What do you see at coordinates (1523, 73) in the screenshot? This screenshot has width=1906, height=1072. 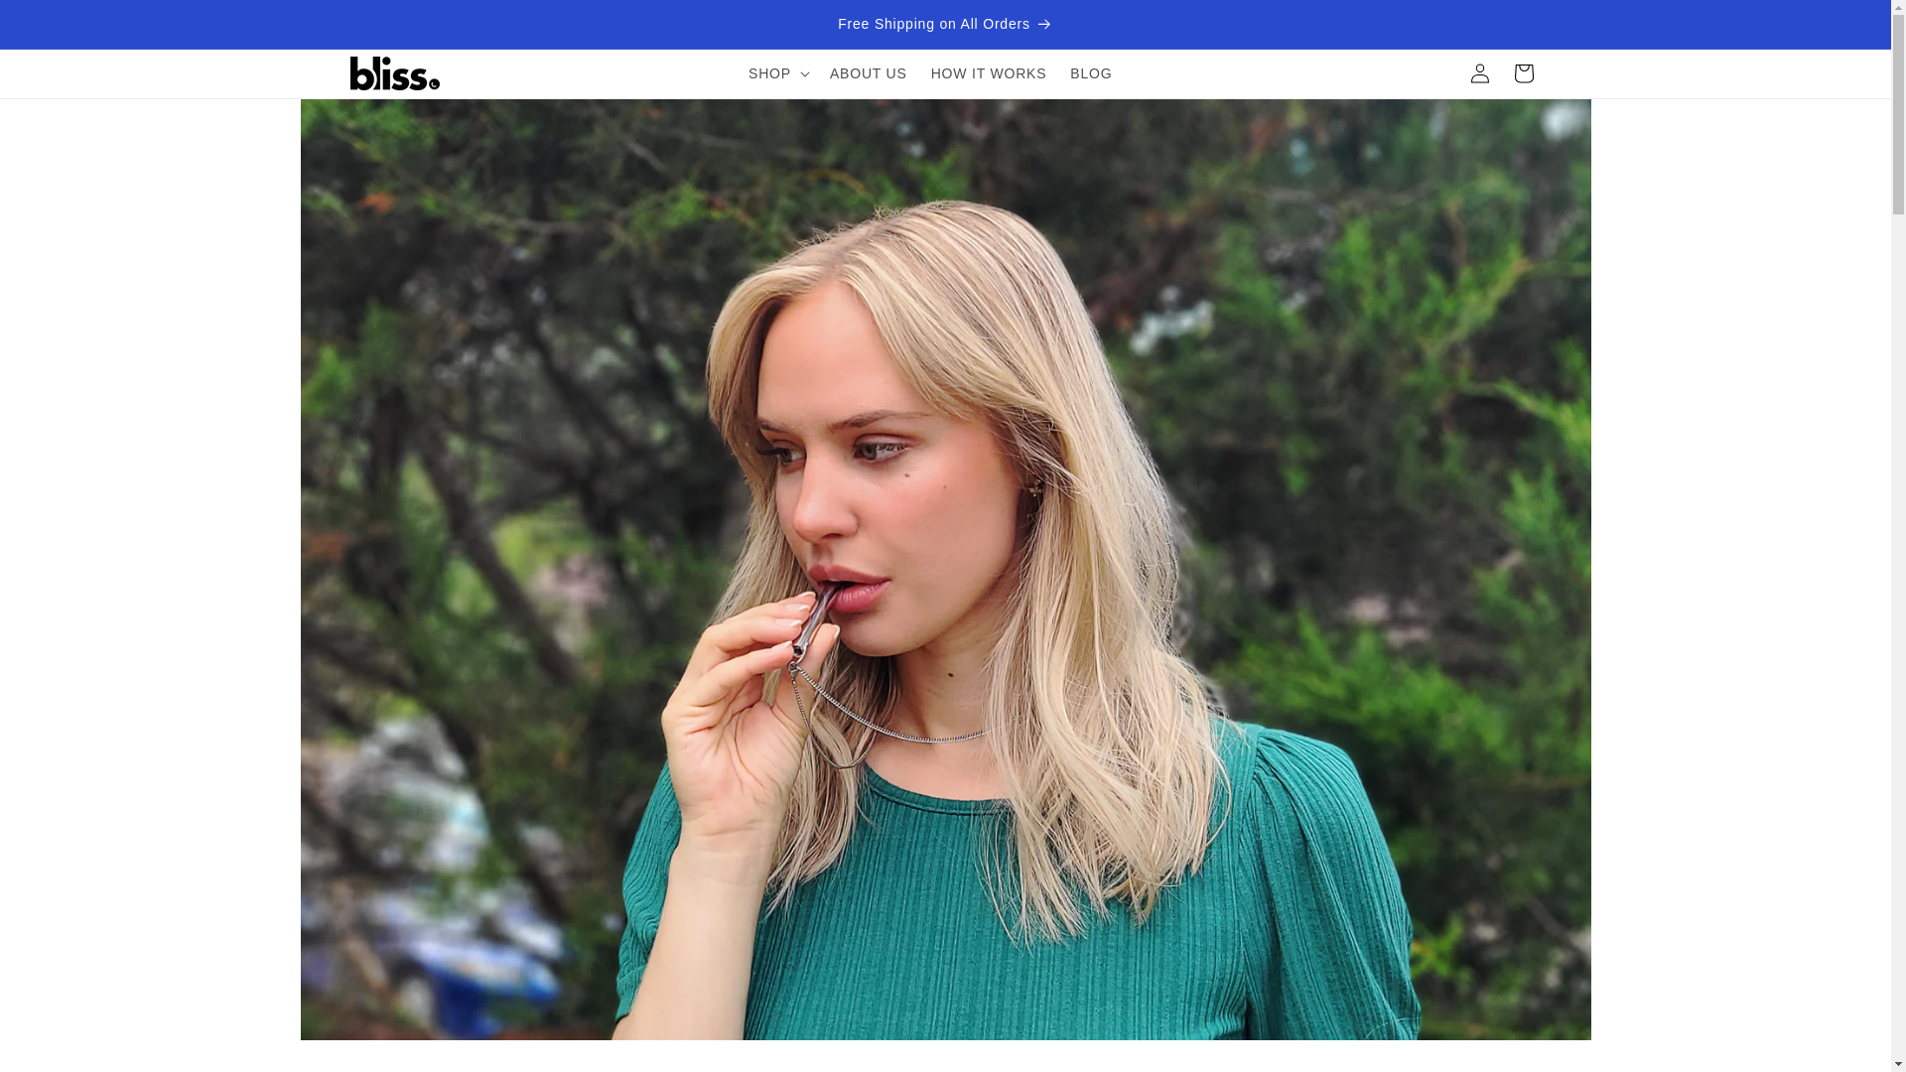 I see `Cart` at bounding box center [1523, 73].